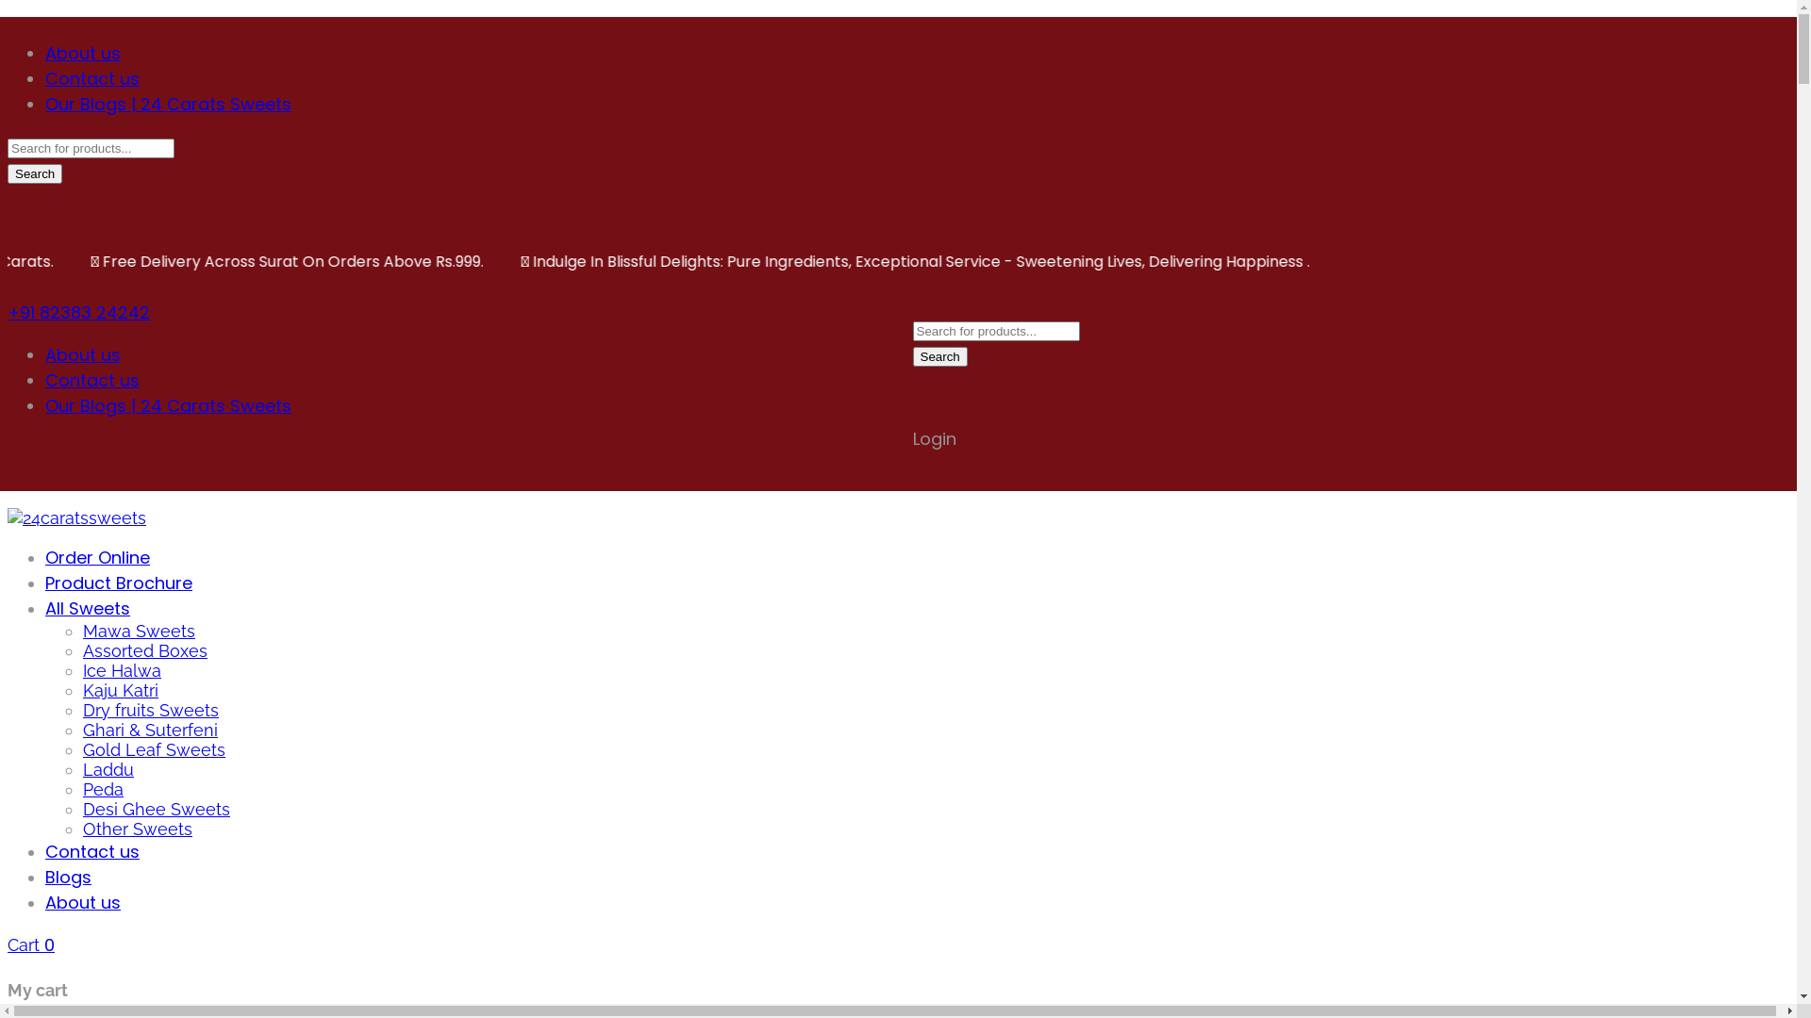 The image size is (1811, 1018). I want to click on Contact us, so click(92, 79).